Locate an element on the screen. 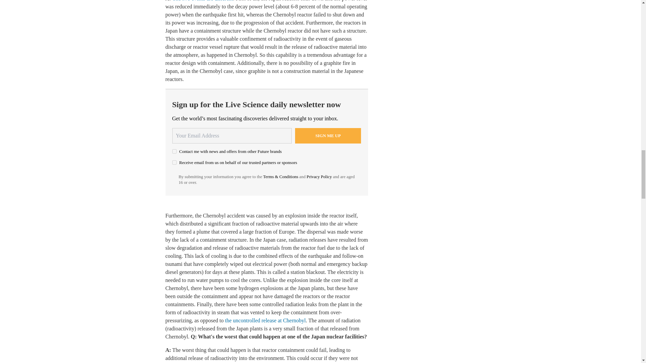  on is located at coordinates (174, 163).